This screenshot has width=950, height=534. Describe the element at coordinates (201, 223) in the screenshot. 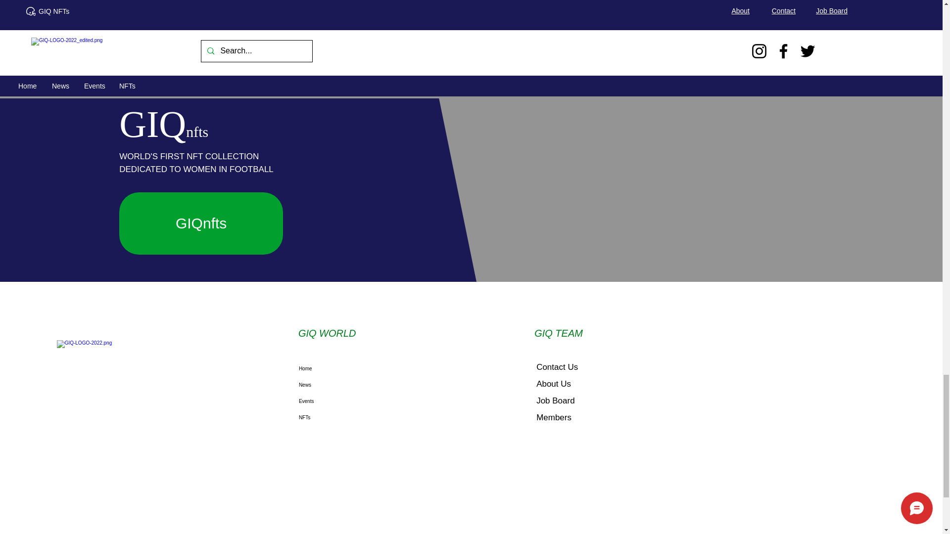

I see `GIQnfts` at that location.